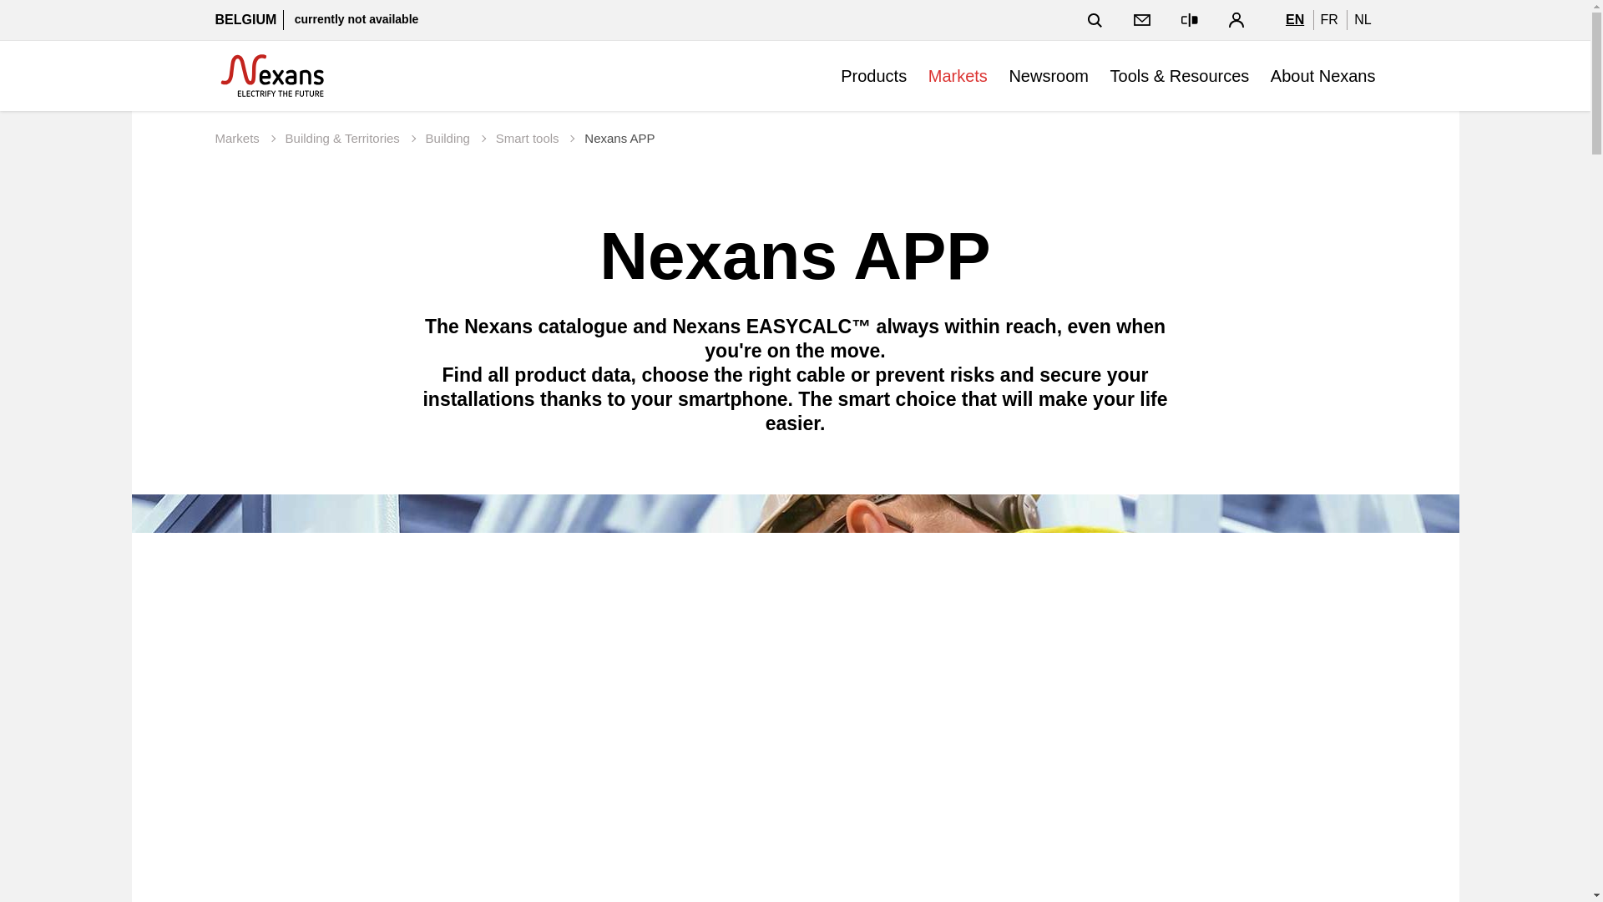  I want to click on Contact us, so click(1142, 20).